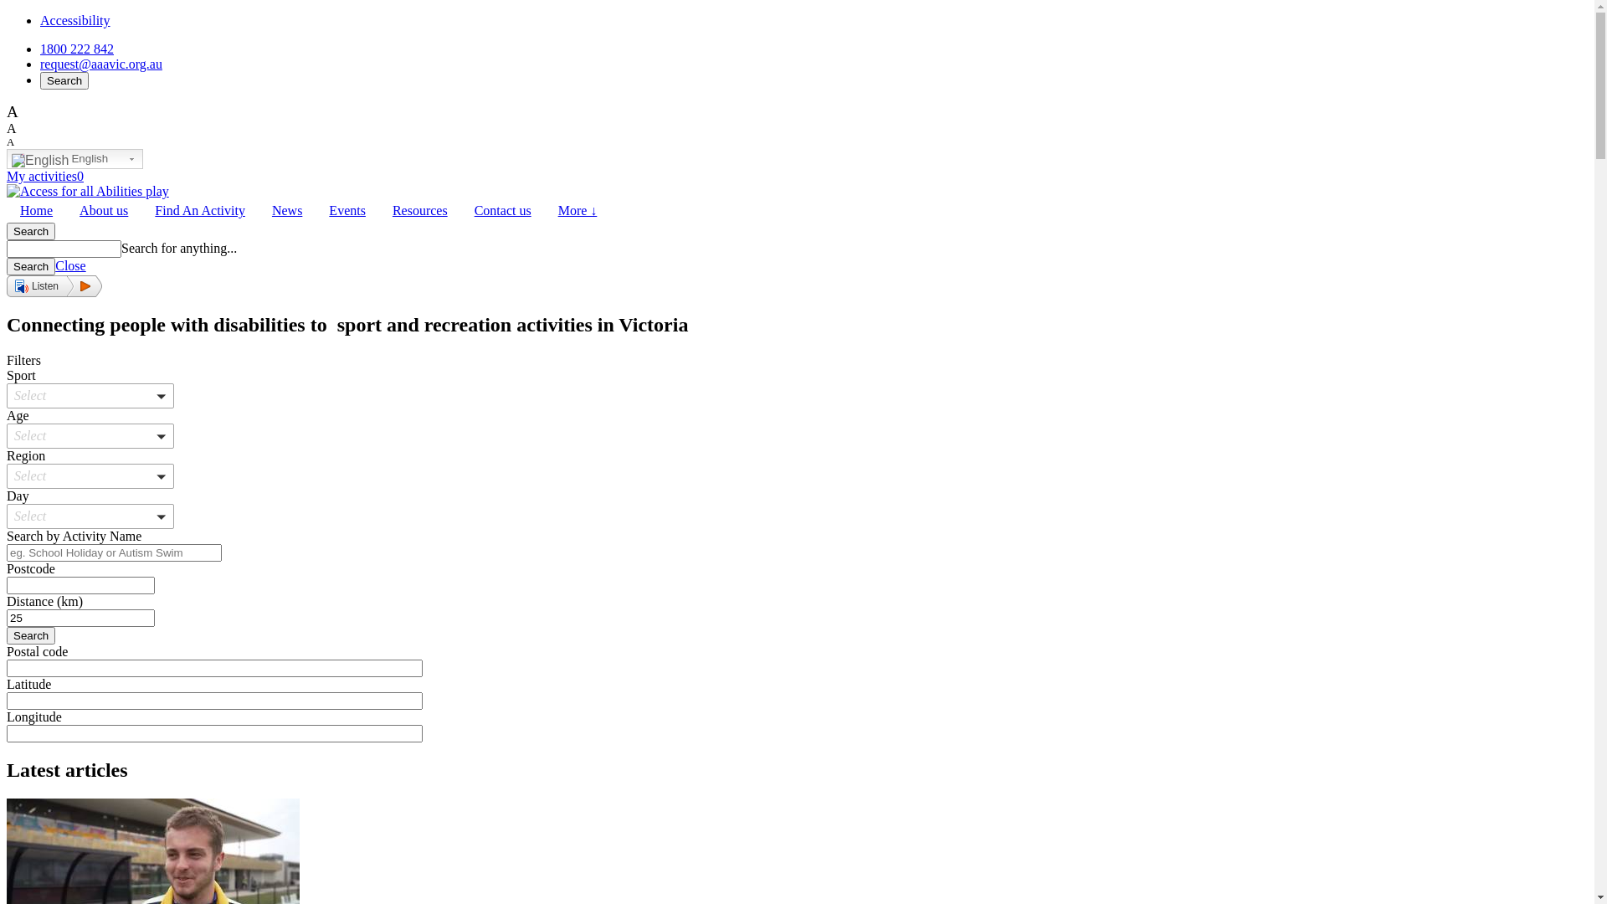 Image resolution: width=1607 pixels, height=904 pixels. What do you see at coordinates (200, 211) in the screenshot?
I see `Find An Activity` at bounding box center [200, 211].